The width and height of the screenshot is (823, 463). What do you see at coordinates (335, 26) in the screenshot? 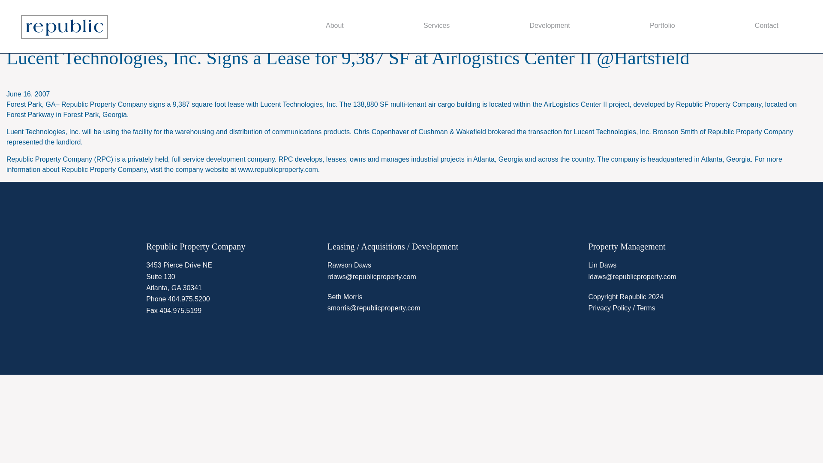
I see `About` at bounding box center [335, 26].